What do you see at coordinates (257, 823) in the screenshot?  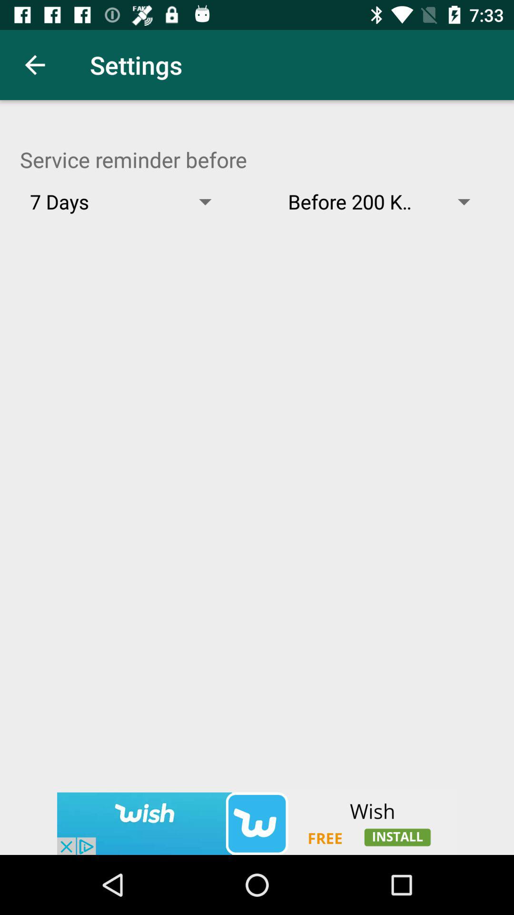 I see `advertisement` at bounding box center [257, 823].